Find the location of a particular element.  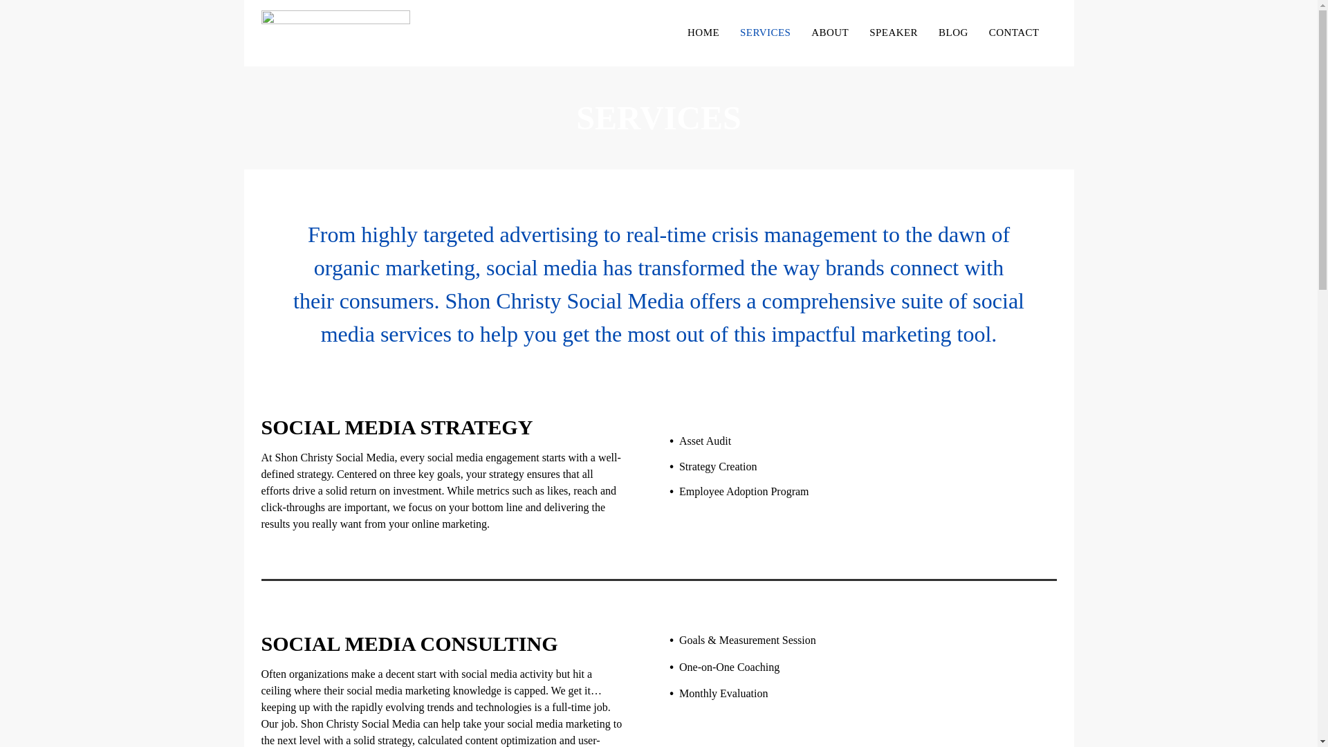

CONTACT is located at coordinates (1014, 33).